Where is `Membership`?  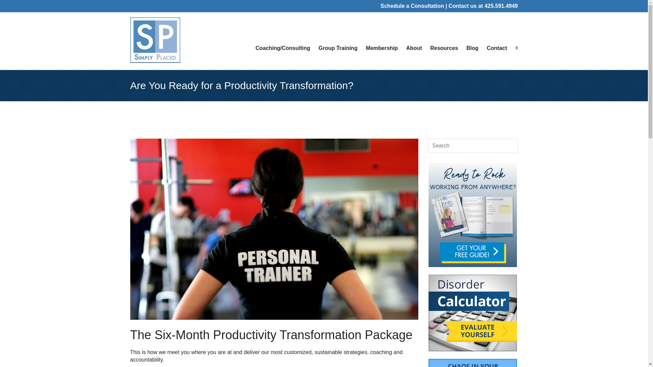 Membership is located at coordinates (380, 48).